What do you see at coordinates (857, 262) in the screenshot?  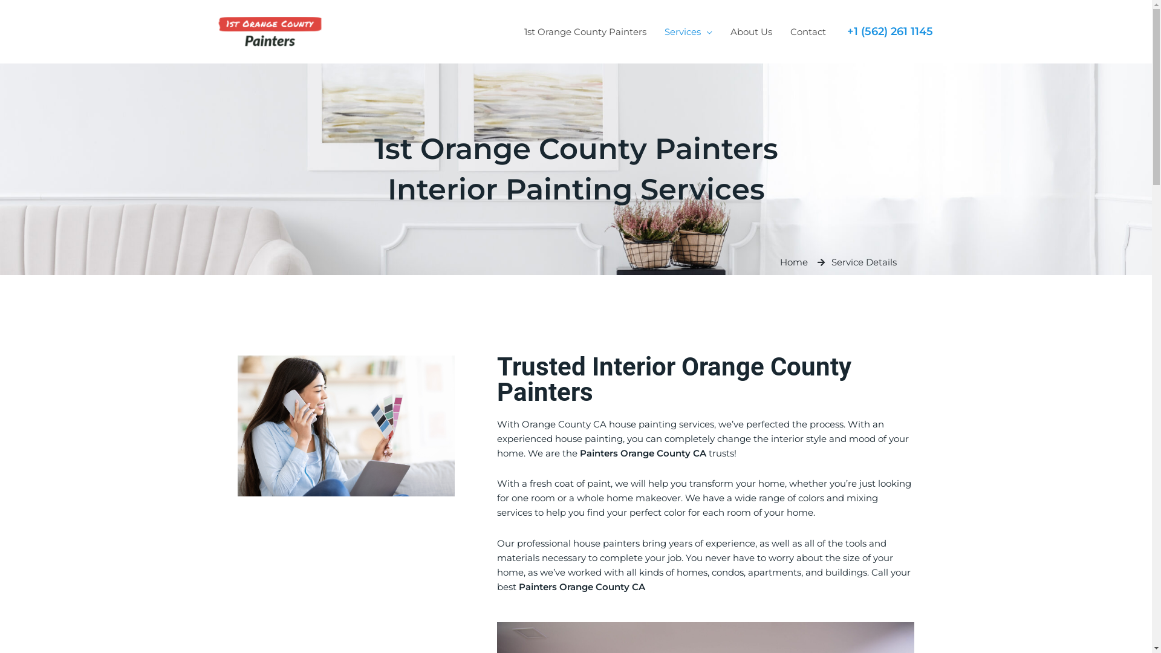 I see `Service Details` at bounding box center [857, 262].